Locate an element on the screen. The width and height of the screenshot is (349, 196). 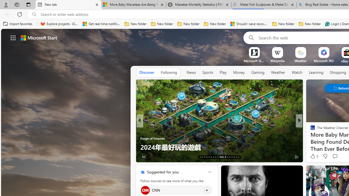
AutomationID: tab-14 is located at coordinates (202, 157).